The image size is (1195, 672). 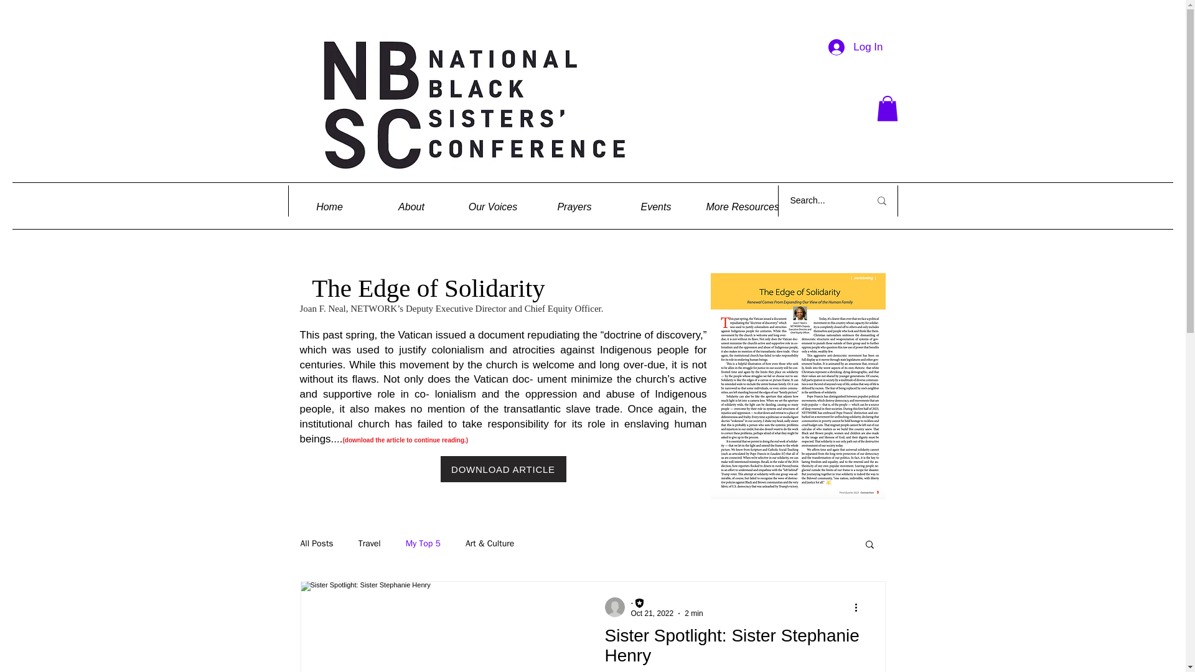 What do you see at coordinates (330, 207) in the screenshot?
I see `Home` at bounding box center [330, 207].